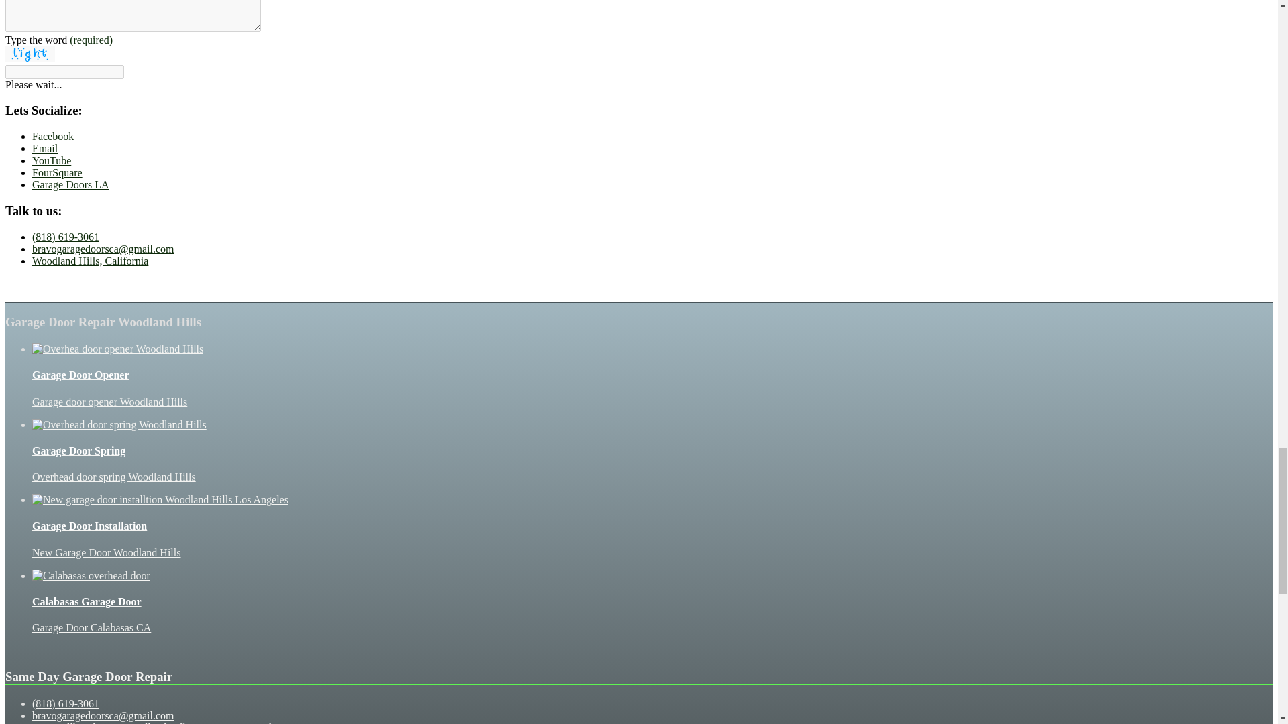 This screenshot has width=1288, height=724. Describe the element at coordinates (51, 161) in the screenshot. I see `YouTube` at that location.